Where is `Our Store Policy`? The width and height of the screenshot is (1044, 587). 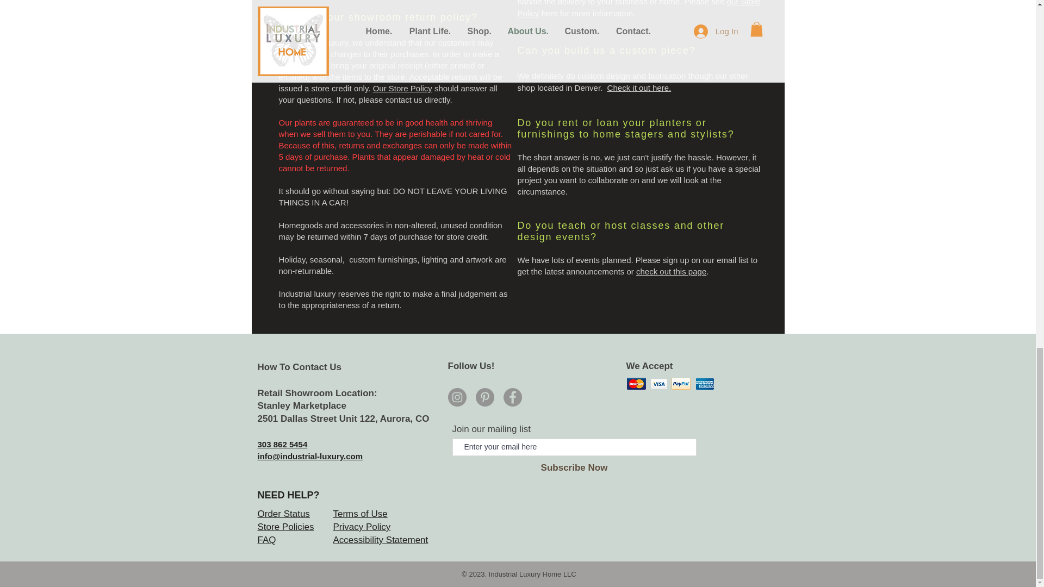 Our Store Policy is located at coordinates (402, 88).